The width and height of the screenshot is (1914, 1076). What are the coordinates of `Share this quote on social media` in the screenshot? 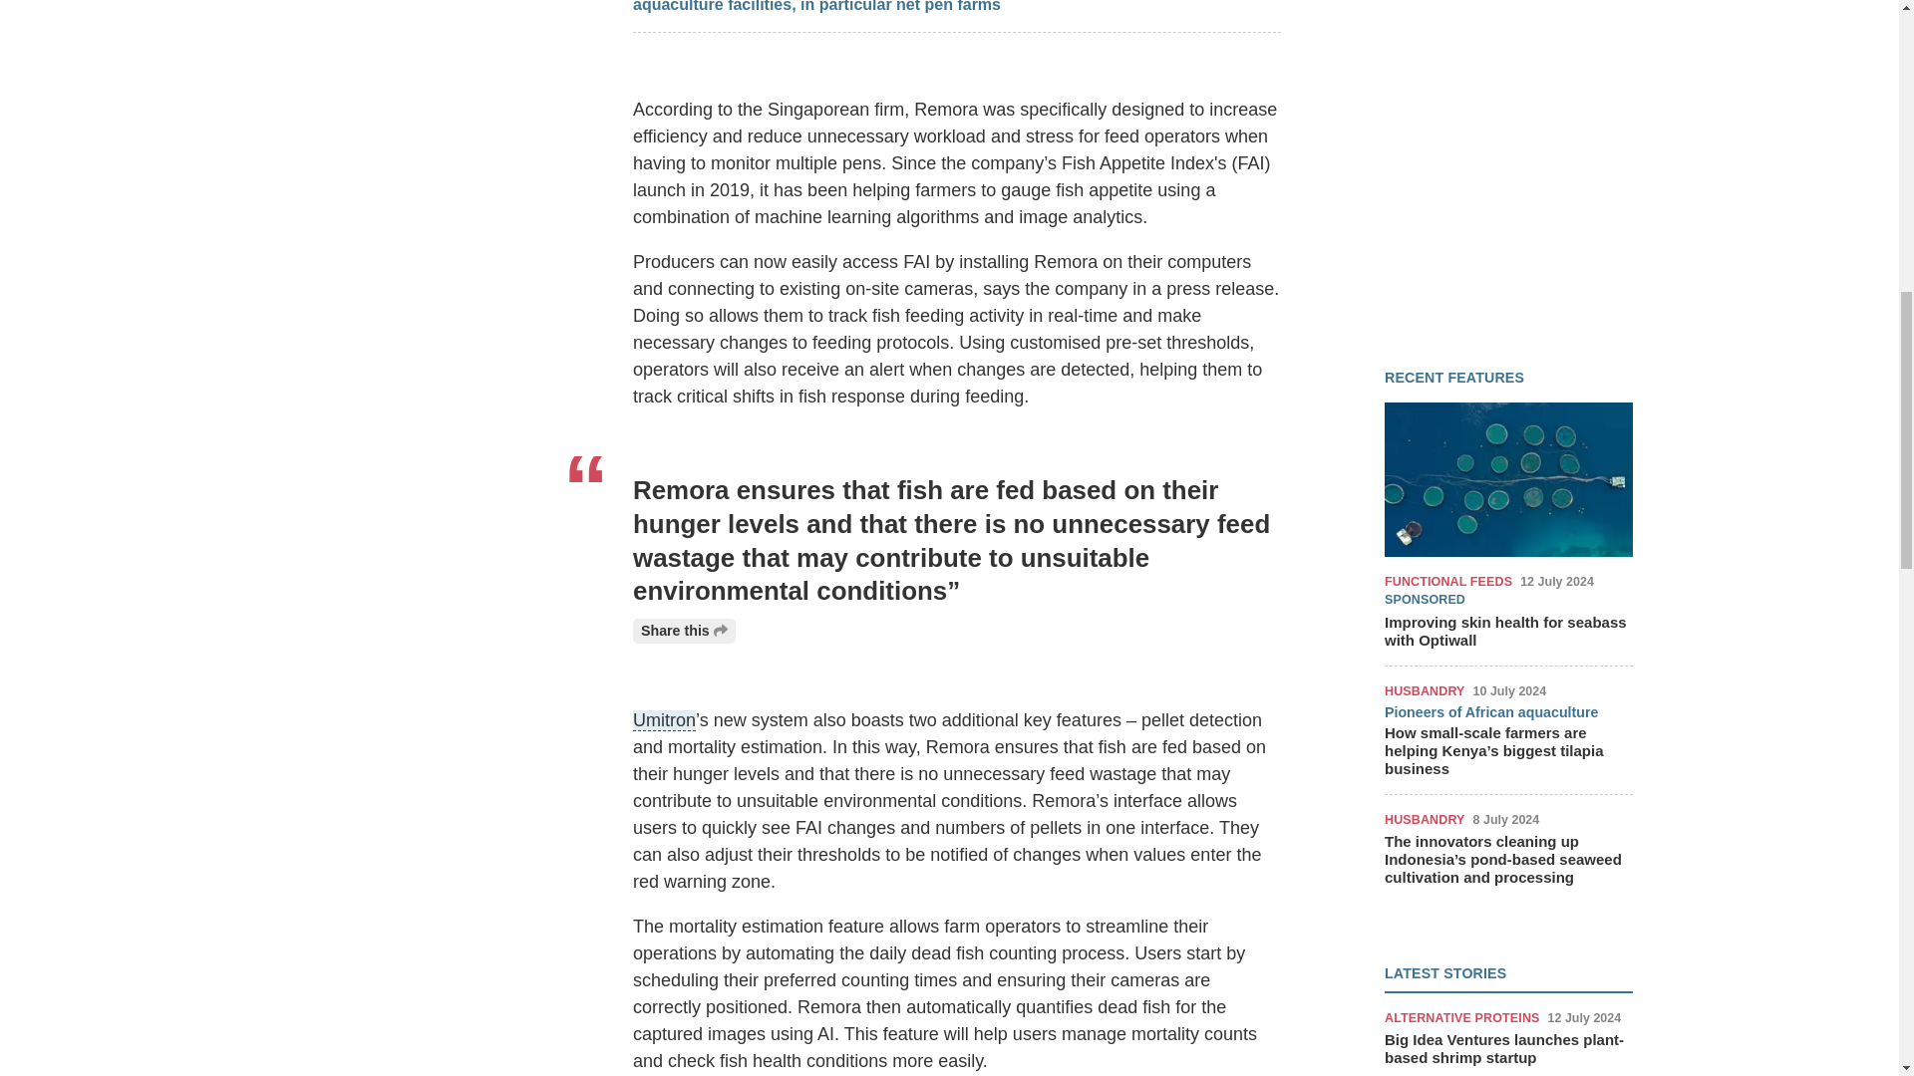 It's located at (684, 631).